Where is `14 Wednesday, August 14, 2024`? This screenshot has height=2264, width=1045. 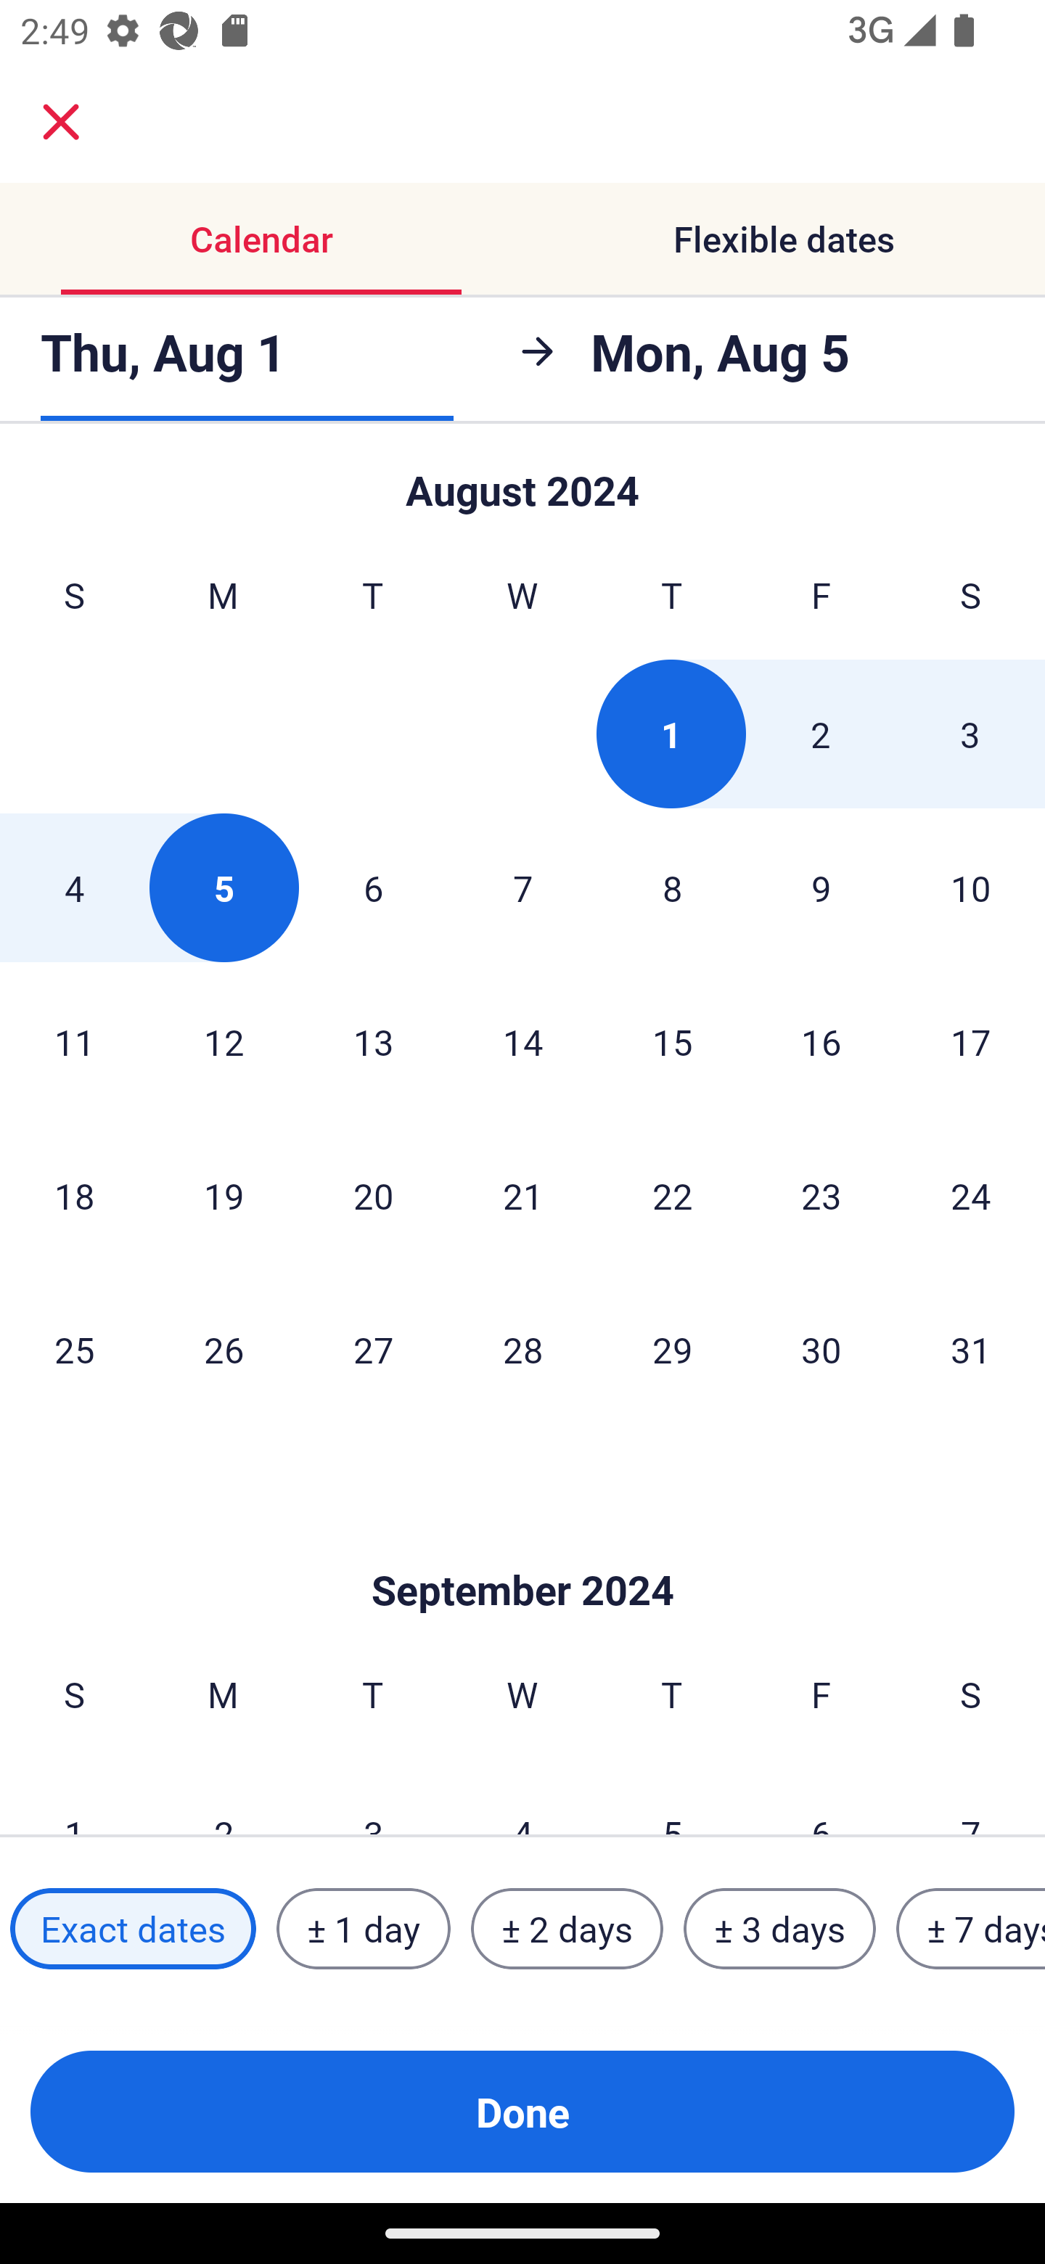 14 Wednesday, August 14, 2024 is located at coordinates (522, 1041).